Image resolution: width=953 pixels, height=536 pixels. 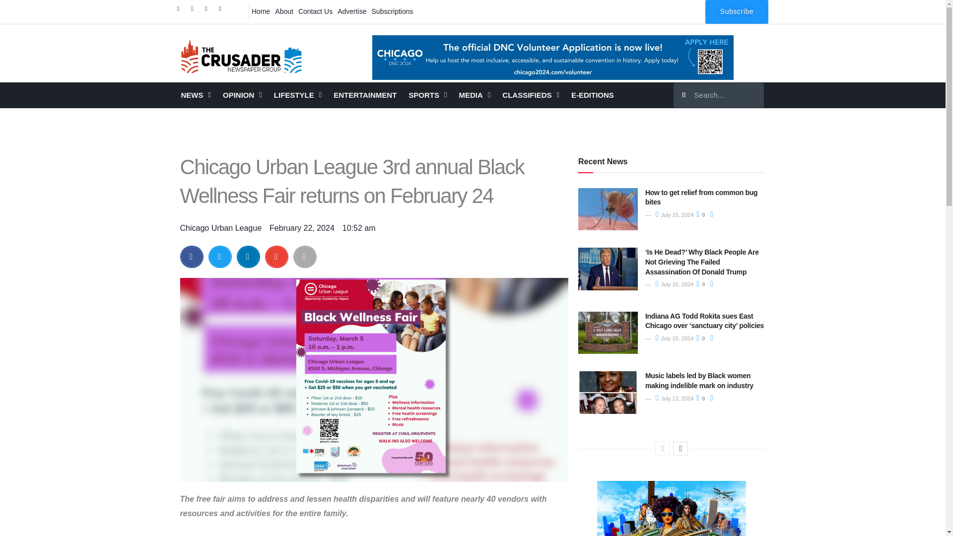 What do you see at coordinates (195, 95) in the screenshot?
I see `NEWS` at bounding box center [195, 95].